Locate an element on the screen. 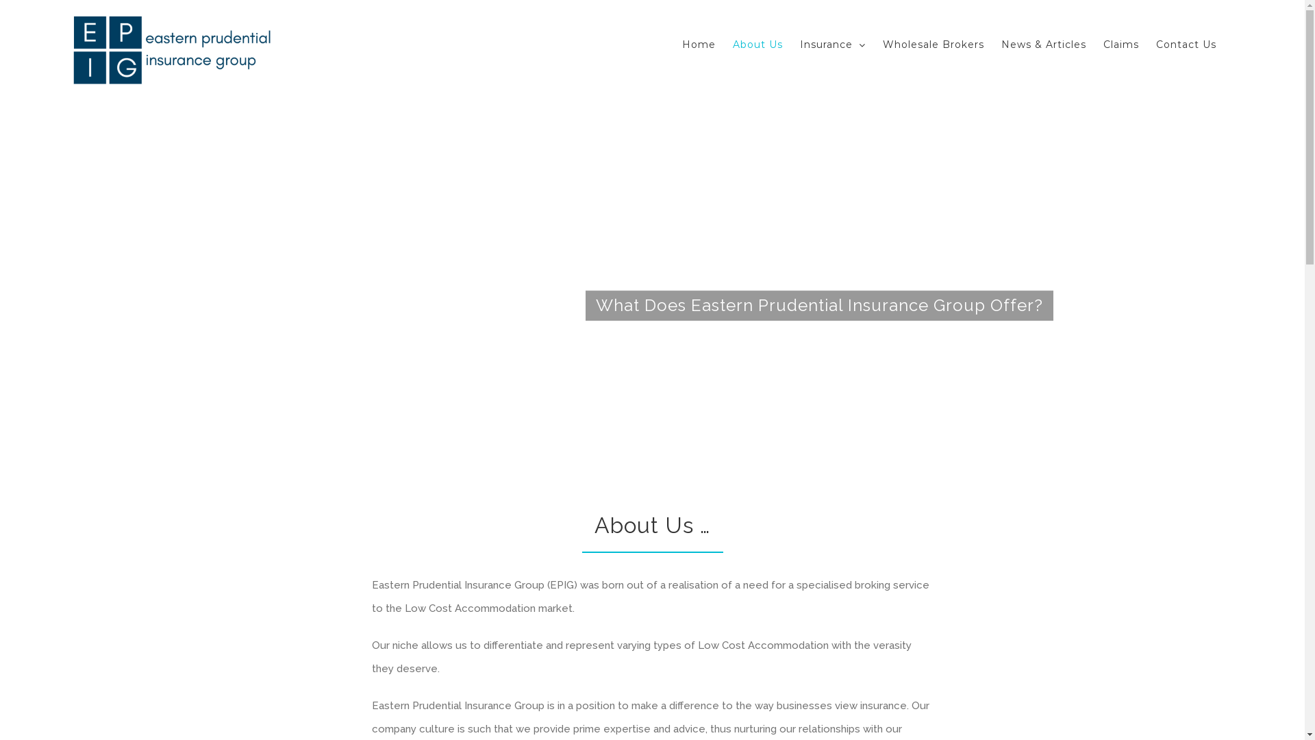 The image size is (1315, 740). Contact Us is located at coordinates (1186, 45).